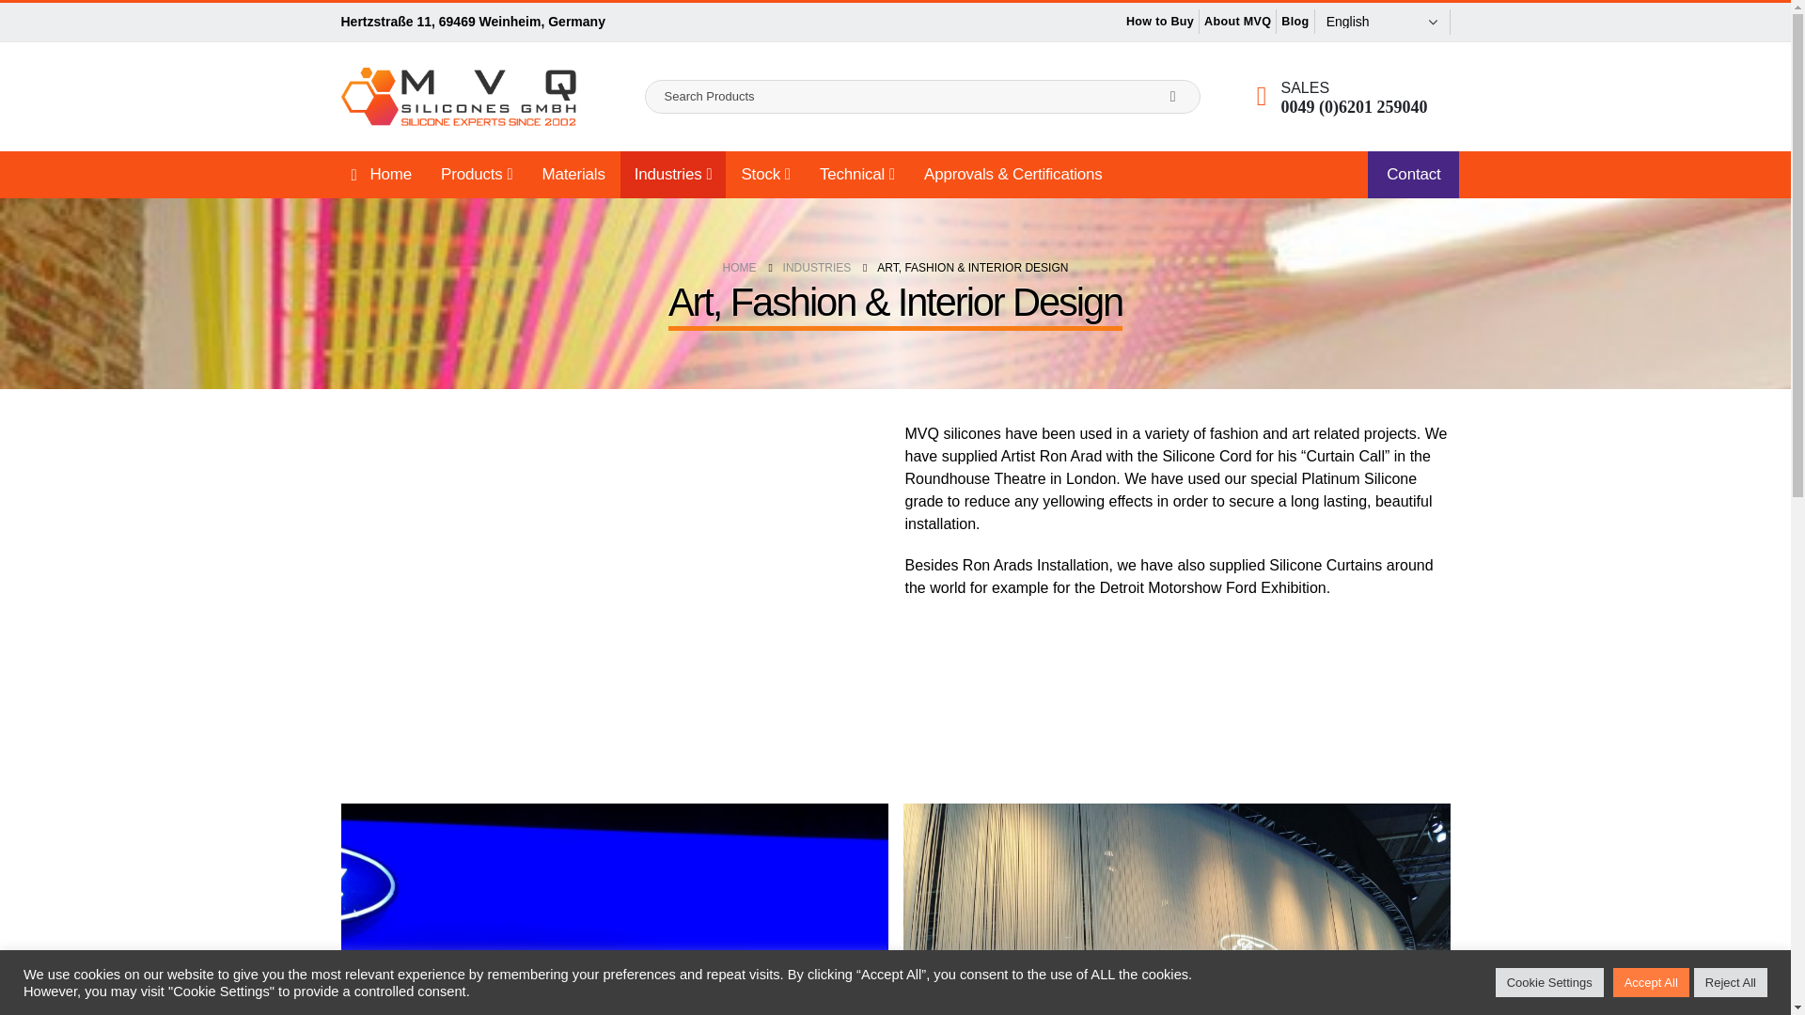  Describe the element at coordinates (765, 174) in the screenshot. I see `Stock` at that location.